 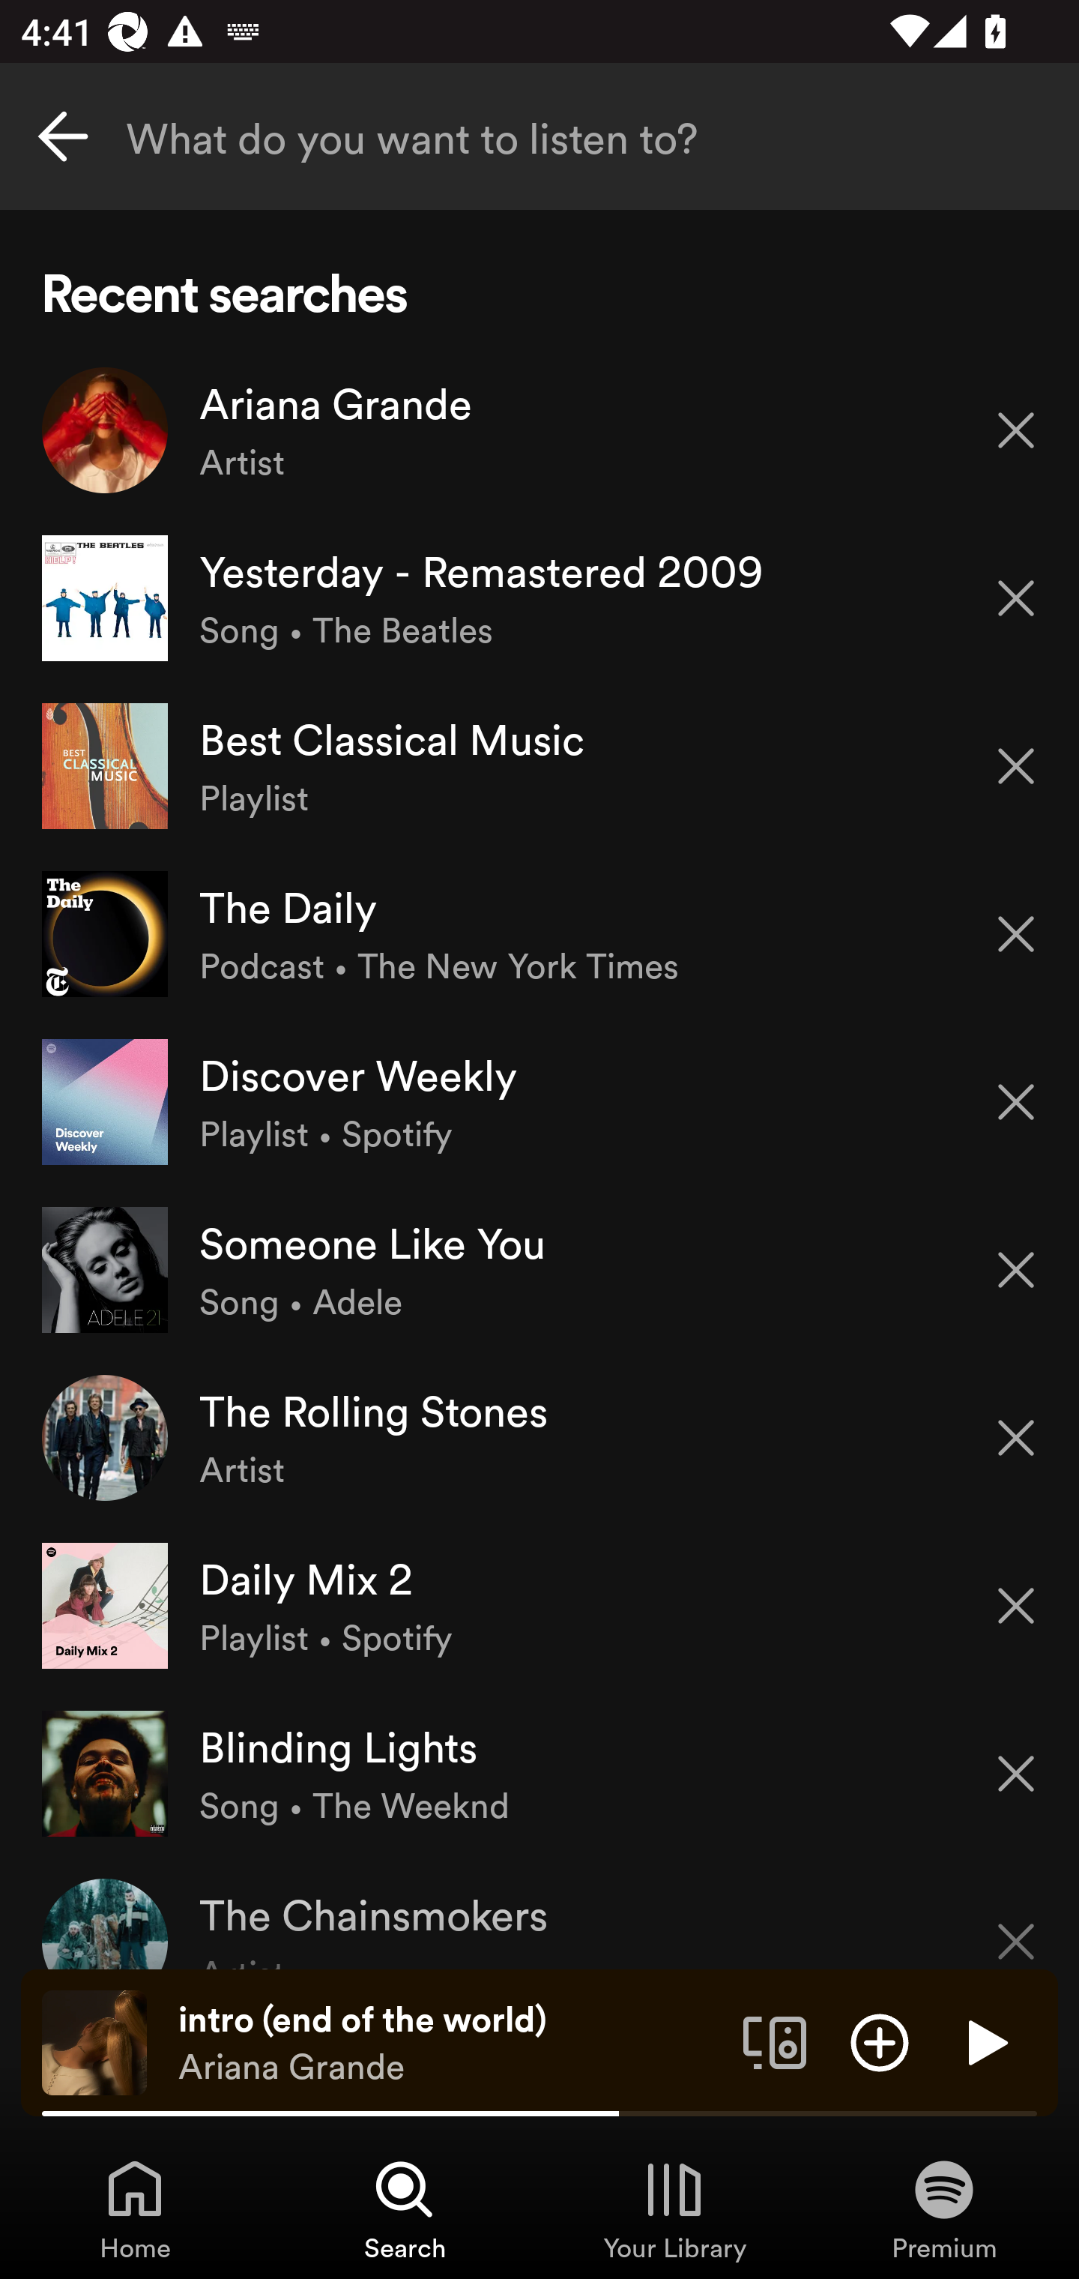 I want to click on Remove, so click(x=1016, y=1774).